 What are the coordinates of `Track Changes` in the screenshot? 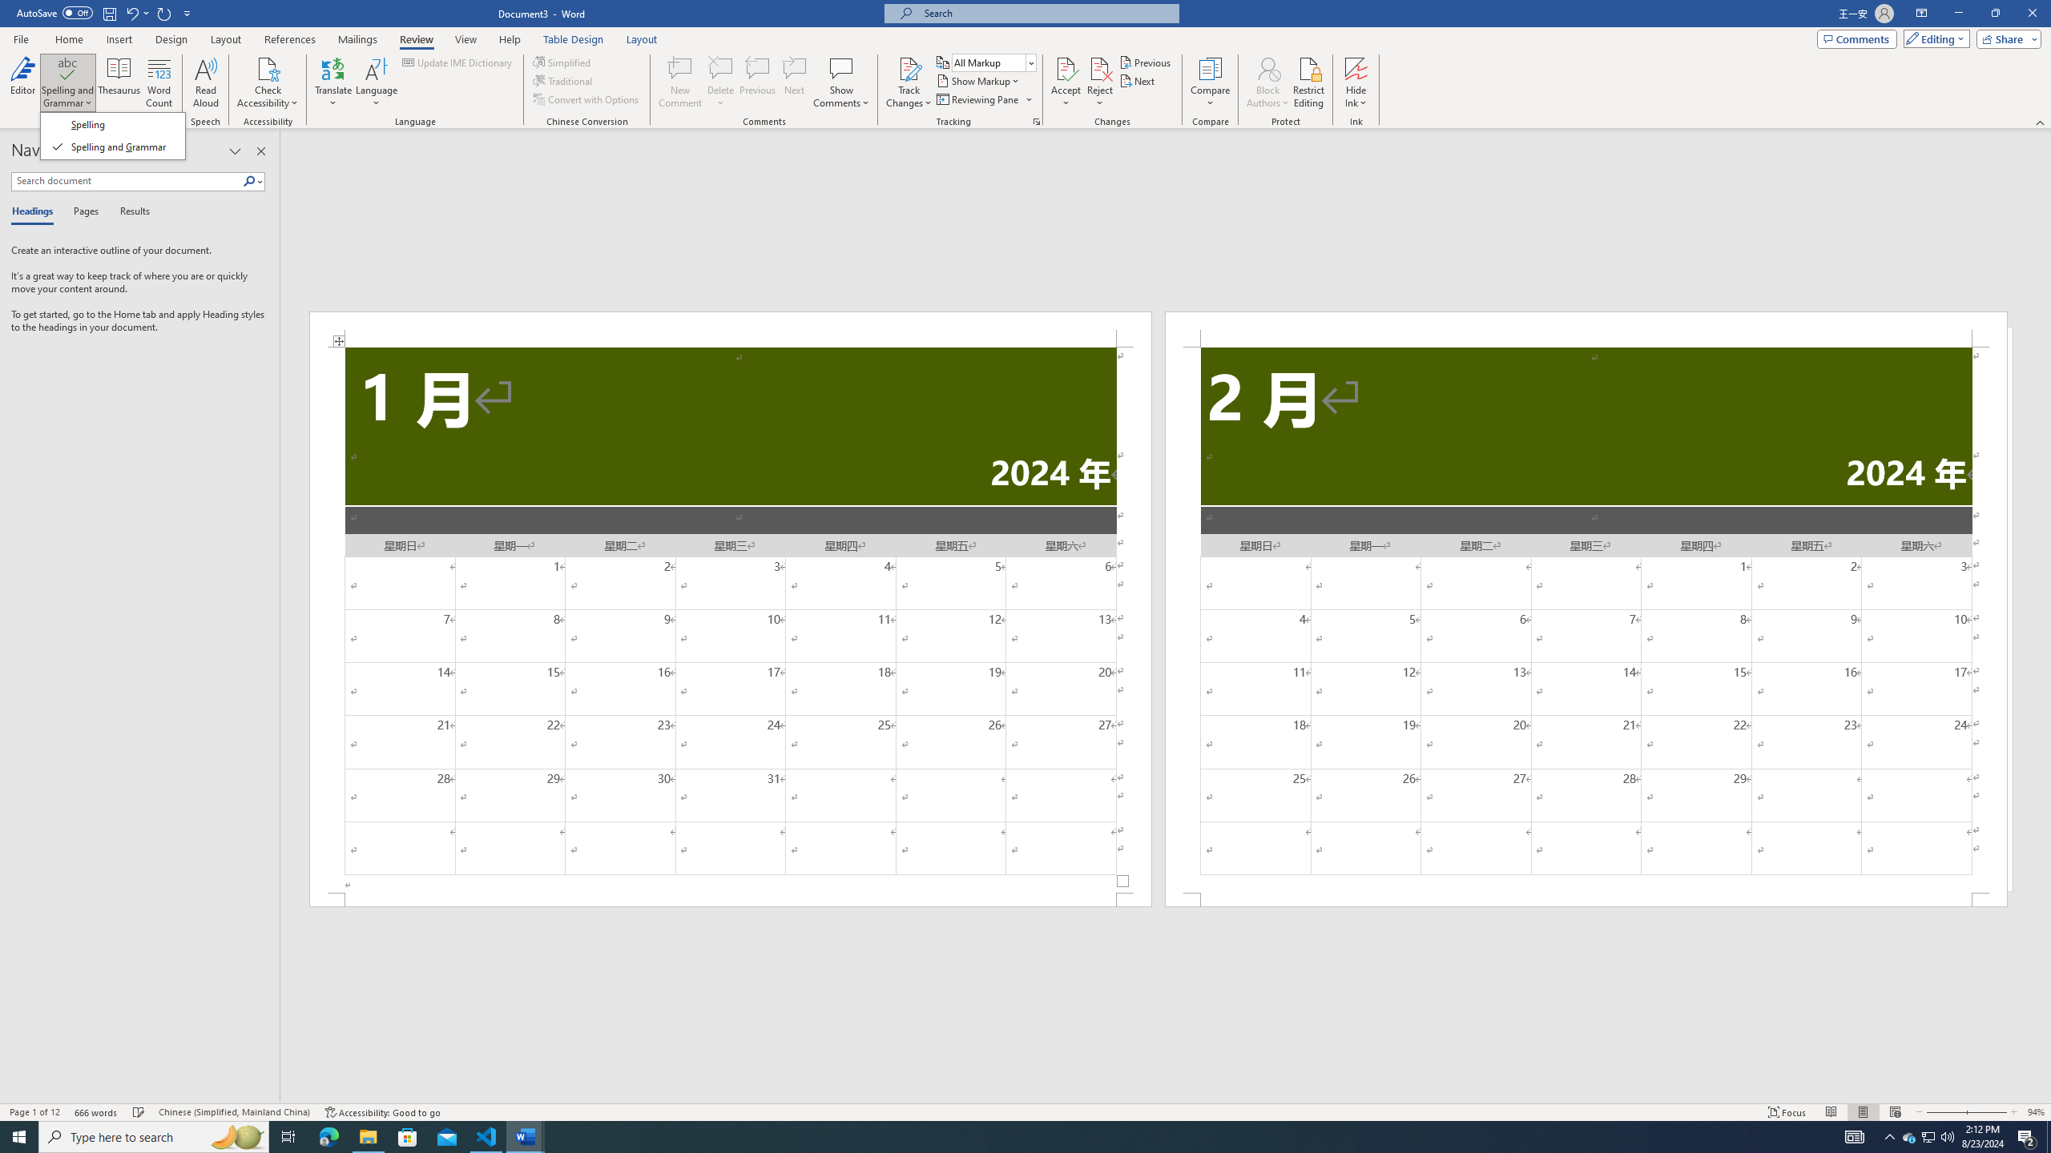 It's located at (909, 68).